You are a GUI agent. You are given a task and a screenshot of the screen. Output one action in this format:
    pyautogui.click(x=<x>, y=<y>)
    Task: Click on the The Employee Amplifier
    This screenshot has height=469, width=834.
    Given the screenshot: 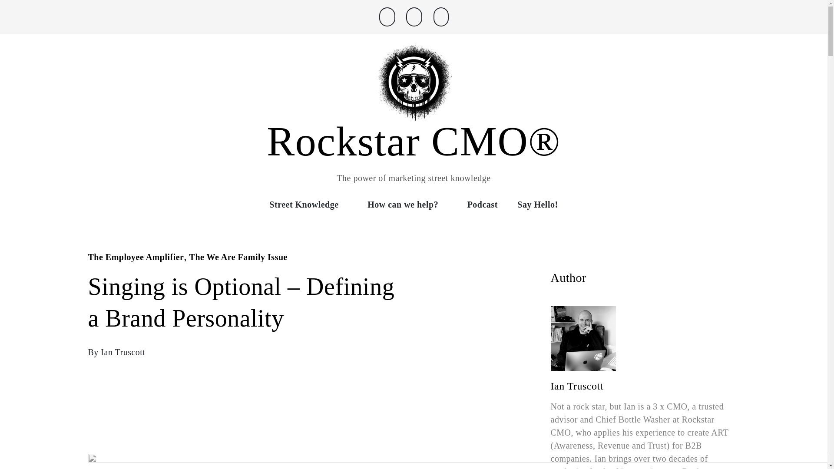 What is the action you would take?
    pyautogui.click(x=136, y=257)
    